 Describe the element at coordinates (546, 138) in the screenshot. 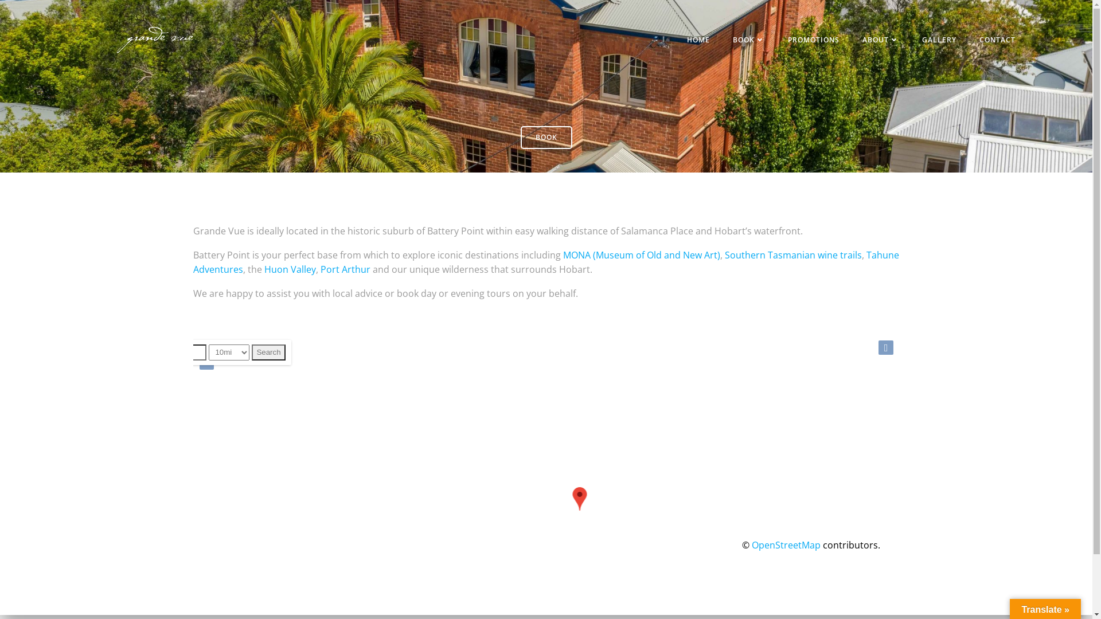

I see `BOOK` at that location.